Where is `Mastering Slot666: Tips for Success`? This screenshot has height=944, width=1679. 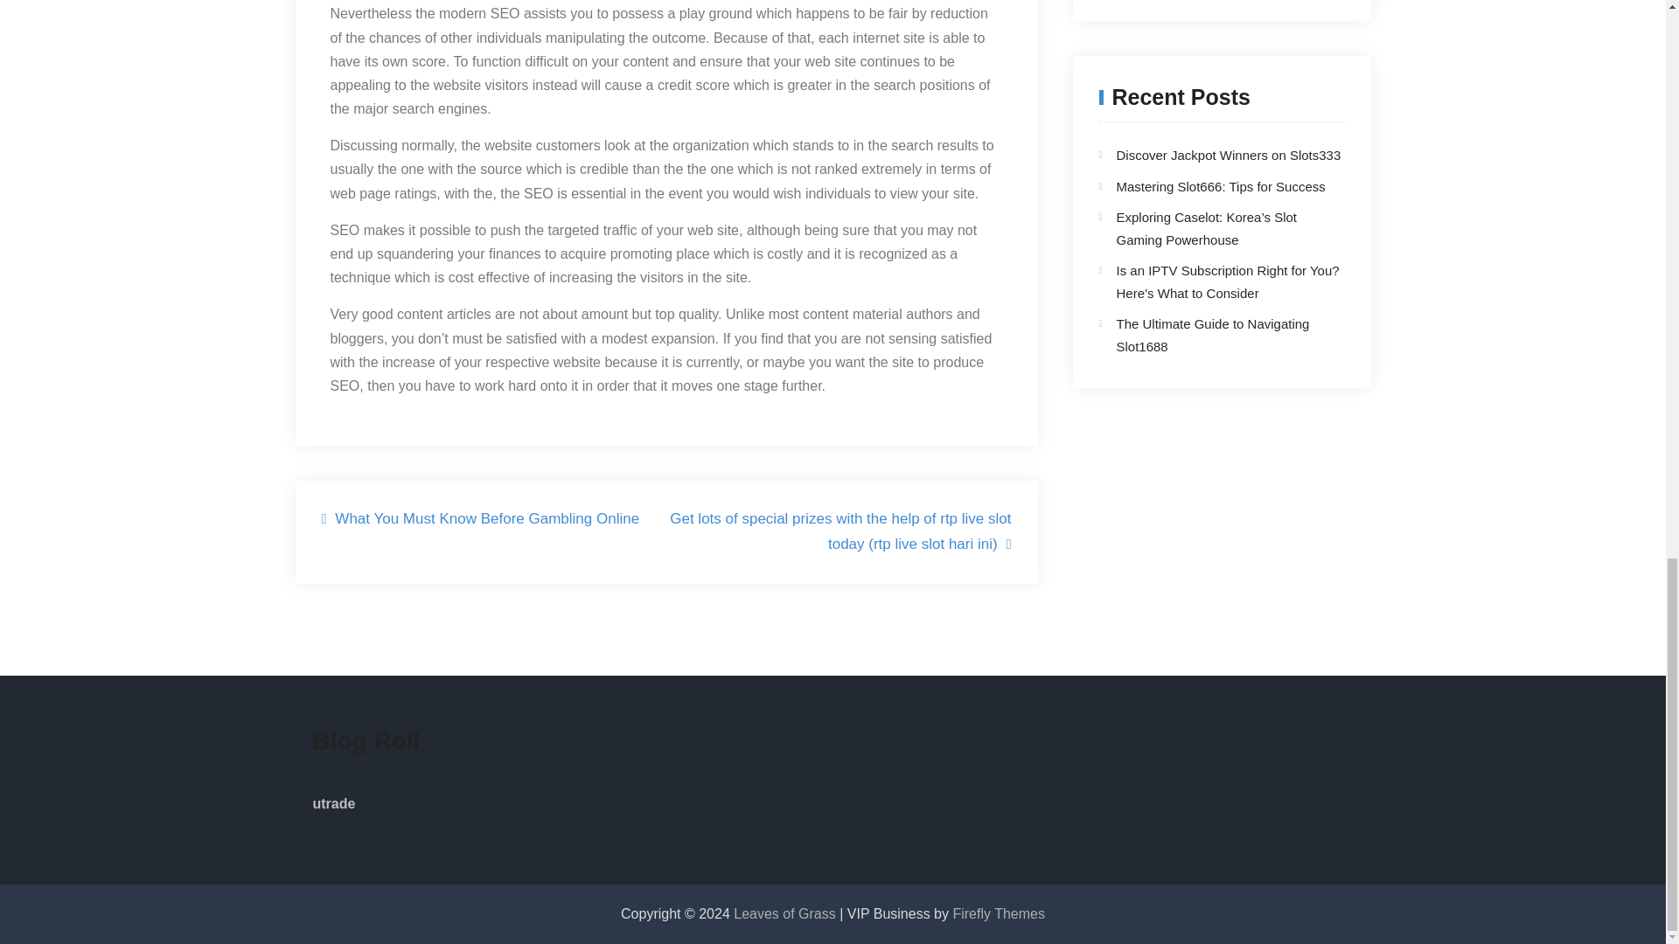 Mastering Slot666: Tips for Success is located at coordinates (1220, 187).